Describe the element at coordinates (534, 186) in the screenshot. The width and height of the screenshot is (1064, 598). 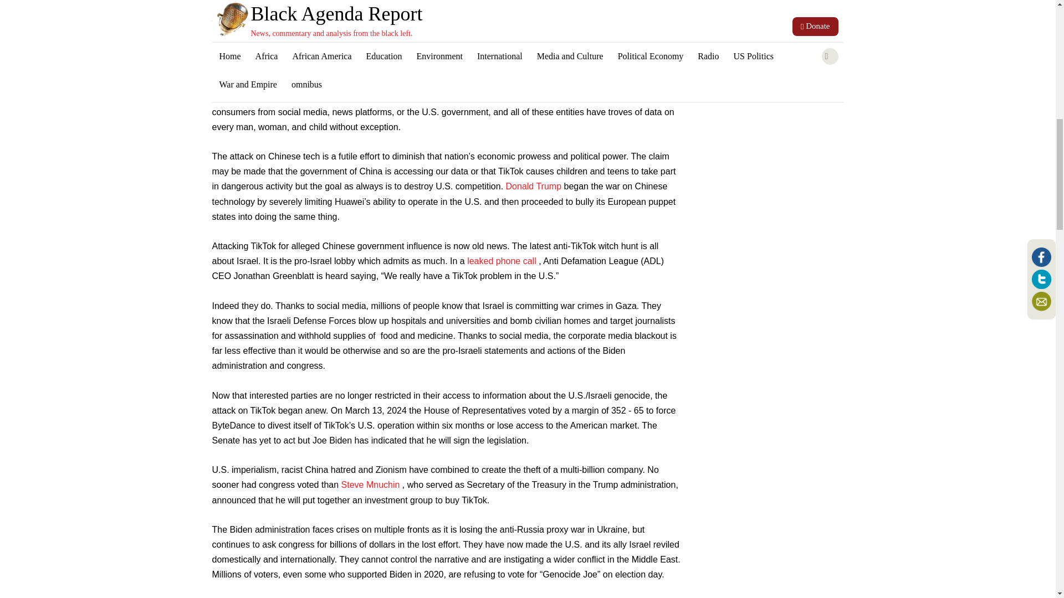
I see `Donald Trump` at that location.